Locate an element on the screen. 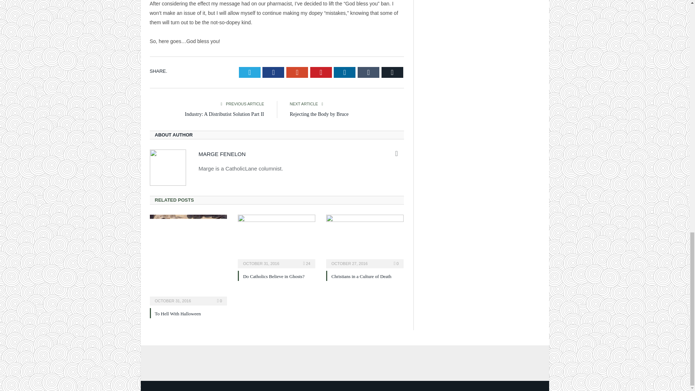  Rejecting the Body by Bruce is located at coordinates (319, 114).